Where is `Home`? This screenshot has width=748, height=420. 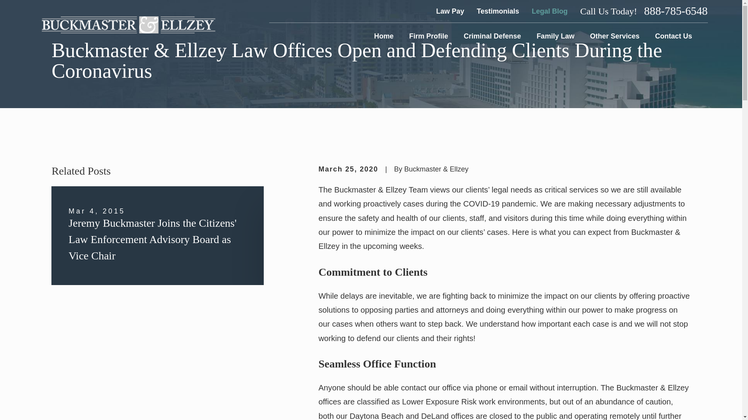 Home is located at coordinates (383, 36).